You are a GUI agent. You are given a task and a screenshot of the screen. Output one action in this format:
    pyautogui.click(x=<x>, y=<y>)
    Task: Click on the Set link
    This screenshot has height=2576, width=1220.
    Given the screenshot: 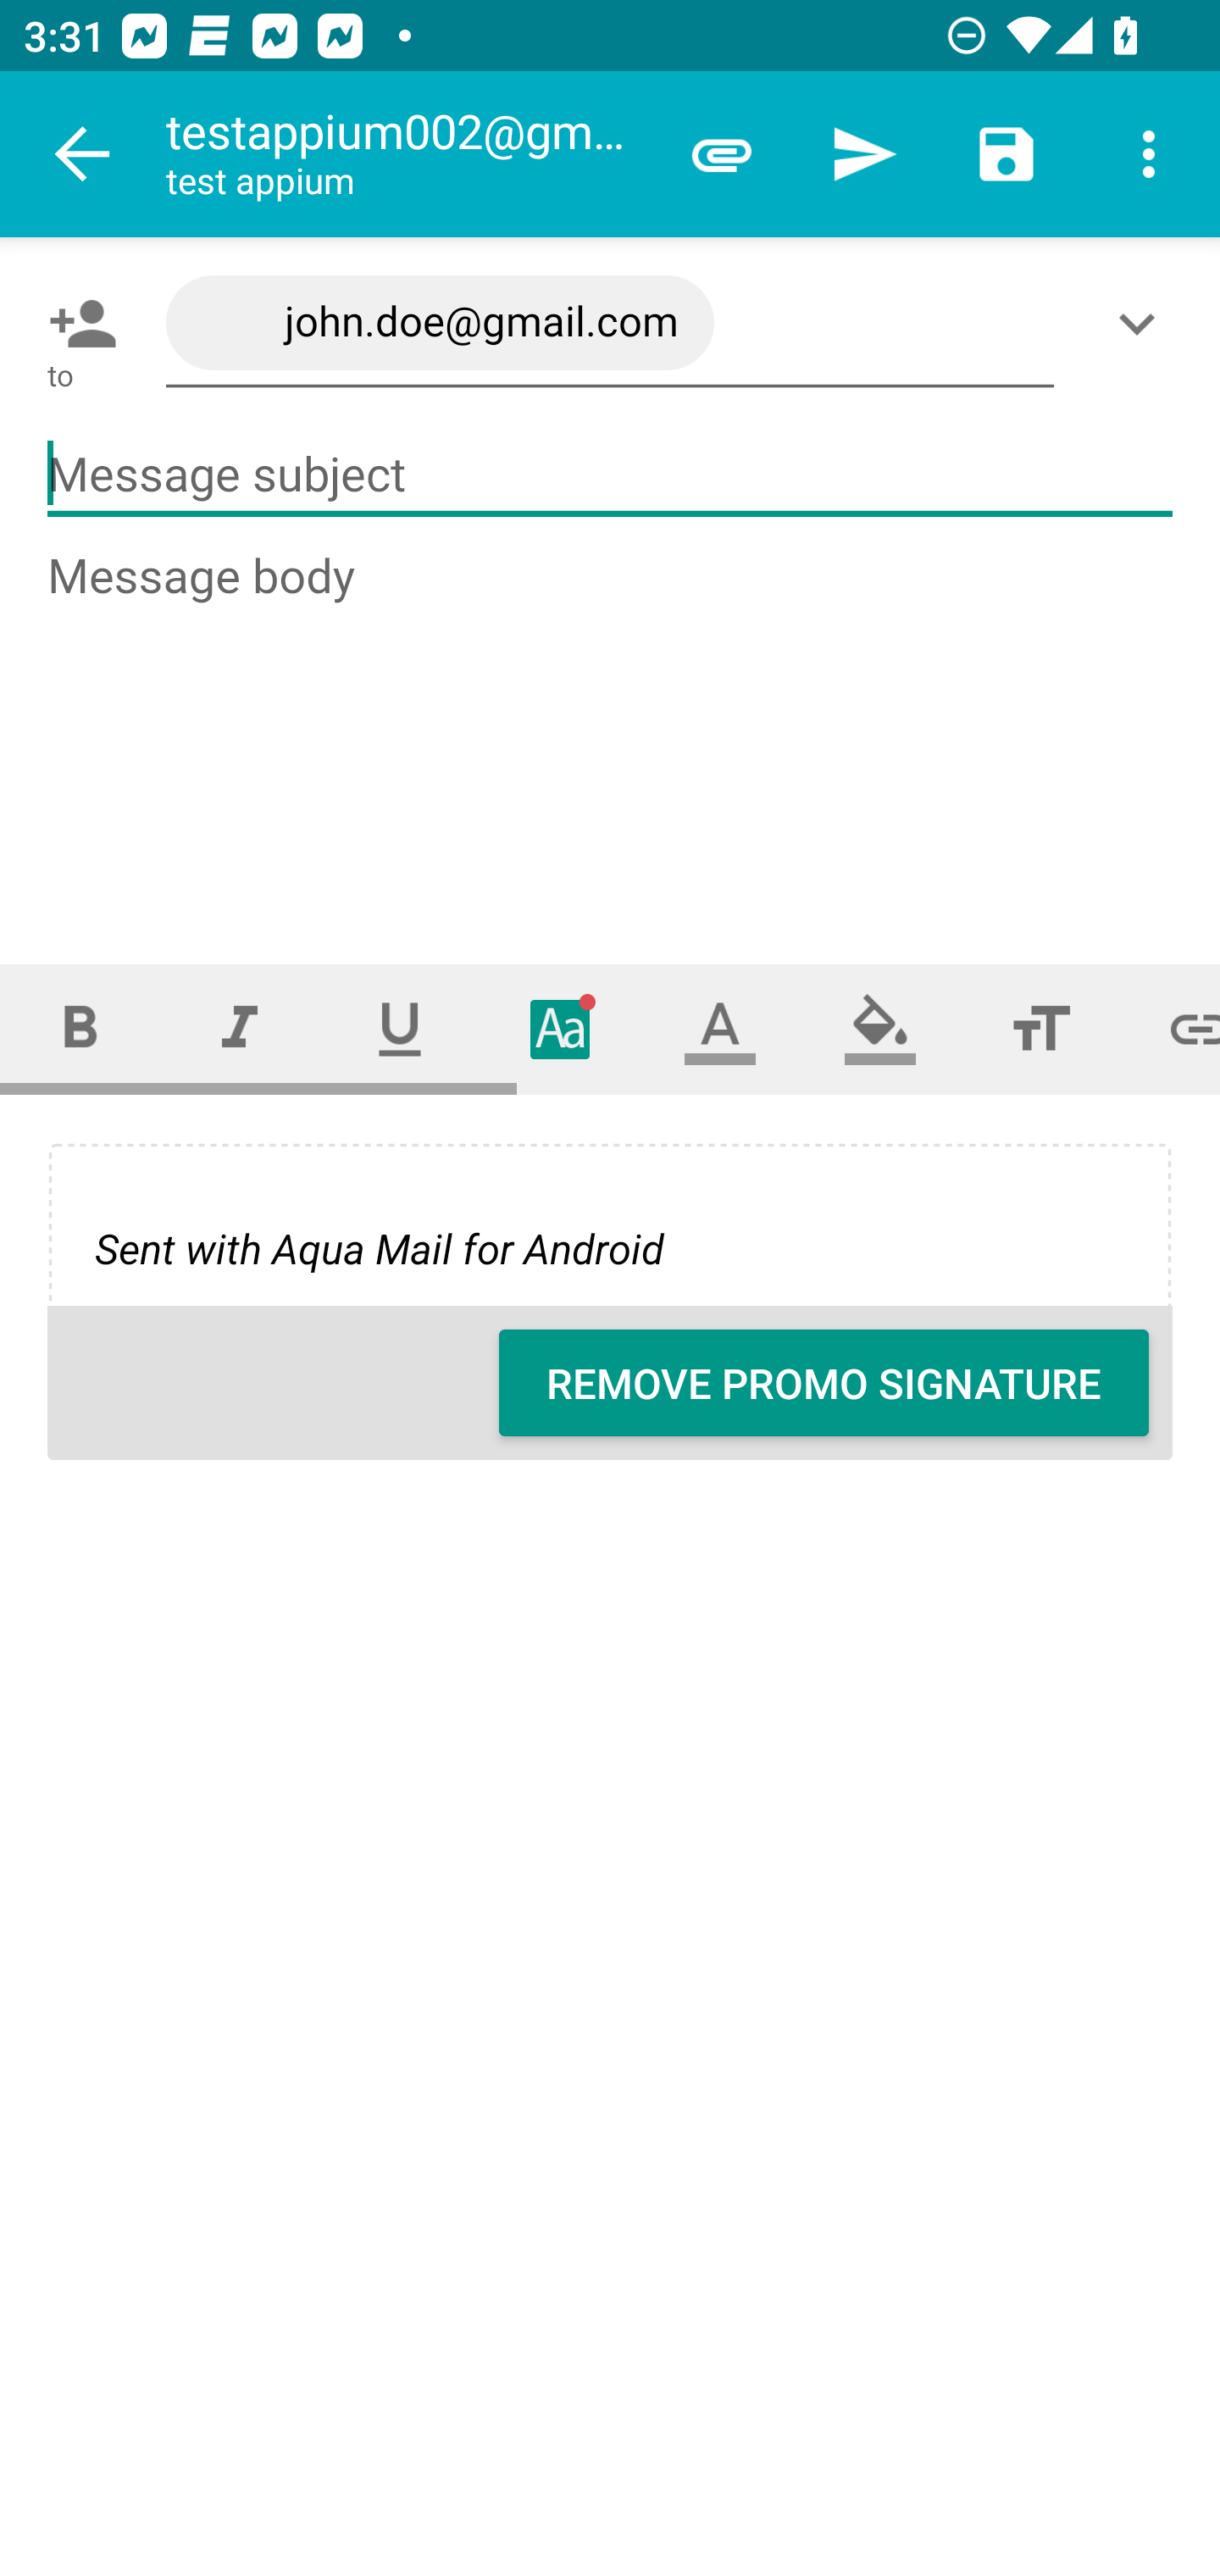 What is the action you would take?
    pyautogui.click(x=1171, y=1029)
    